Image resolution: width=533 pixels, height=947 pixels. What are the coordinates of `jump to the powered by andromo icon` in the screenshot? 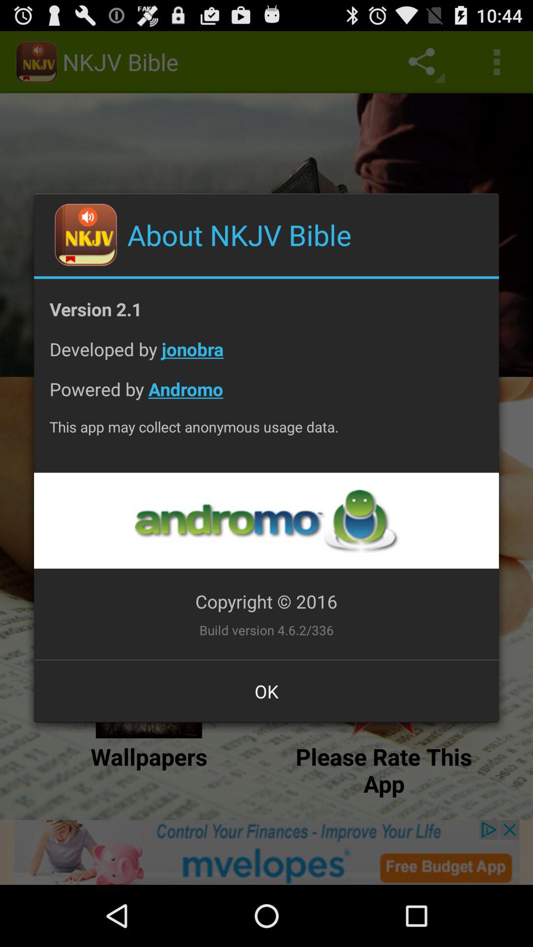 It's located at (266, 397).